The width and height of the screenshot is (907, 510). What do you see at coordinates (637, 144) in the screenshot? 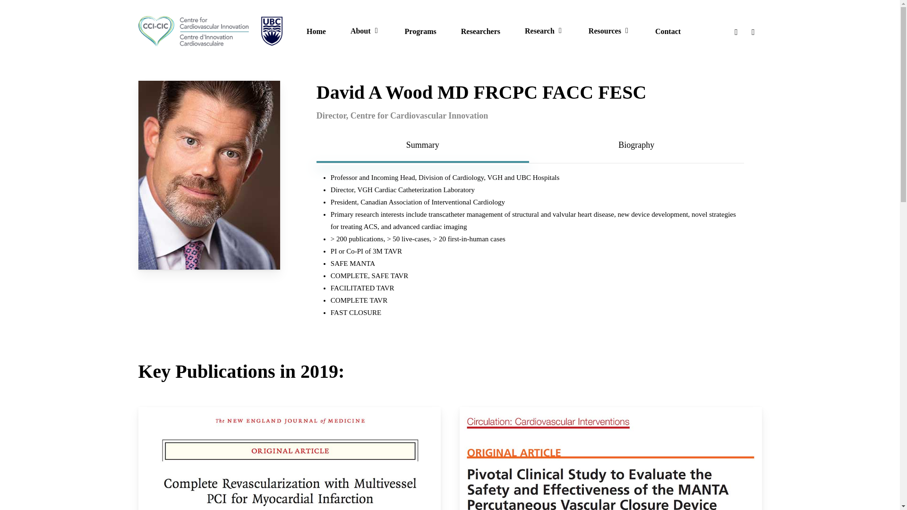
I see `Biography` at bounding box center [637, 144].